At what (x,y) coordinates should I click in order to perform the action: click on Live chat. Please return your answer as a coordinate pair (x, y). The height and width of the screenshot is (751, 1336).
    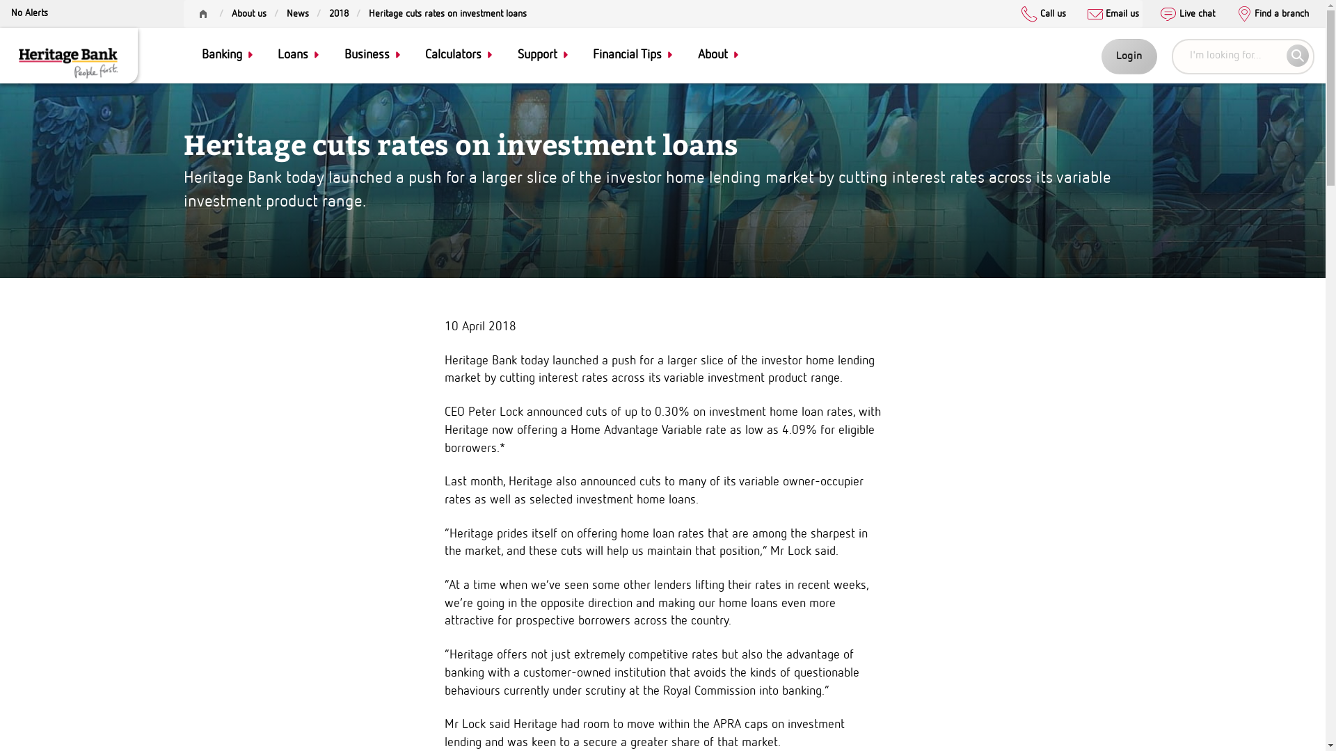
    Looking at the image, I should click on (1187, 16).